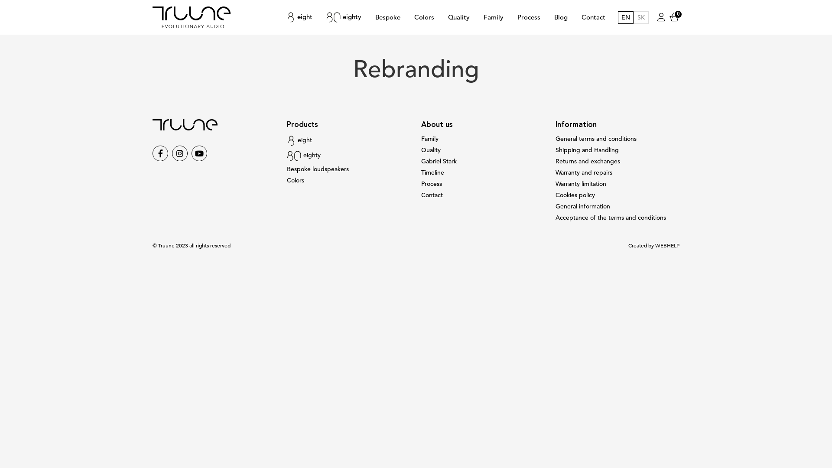 This screenshot has height=468, width=832. What do you see at coordinates (596, 139) in the screenshot?
I see `General terms and conditions` at bounding box center [596, 139].